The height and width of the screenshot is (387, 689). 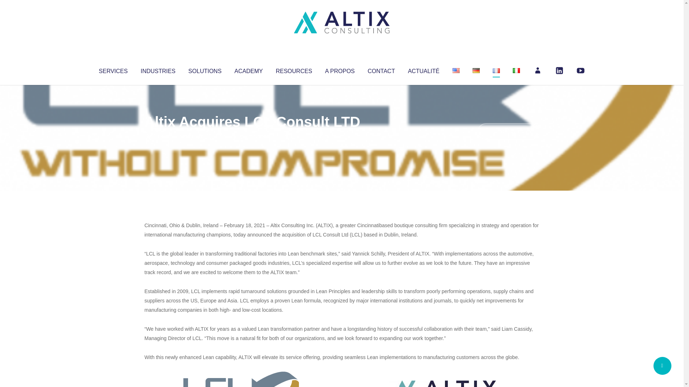 What do you see at coordinates (251, 136) in the screenshot?
I see `Uncategorized` at bounding box center [251, 136].